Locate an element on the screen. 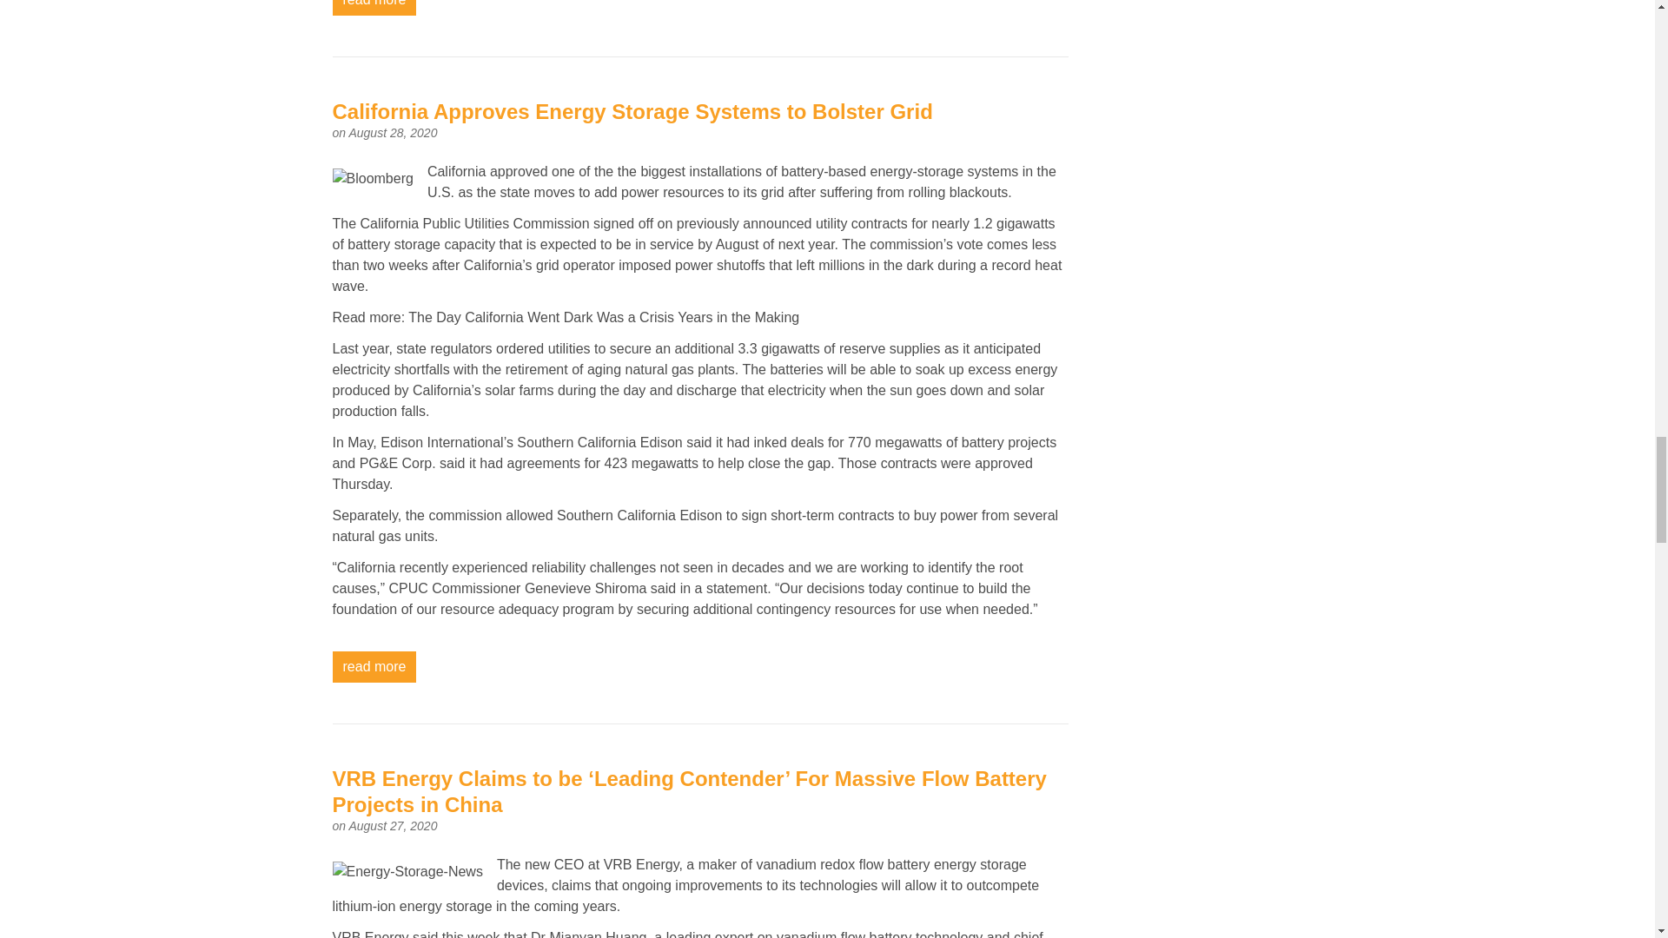 The image size is (1668, 938). California Approves Energy Storage Systems to Bolster Grid is located at coordinates (632, 111).